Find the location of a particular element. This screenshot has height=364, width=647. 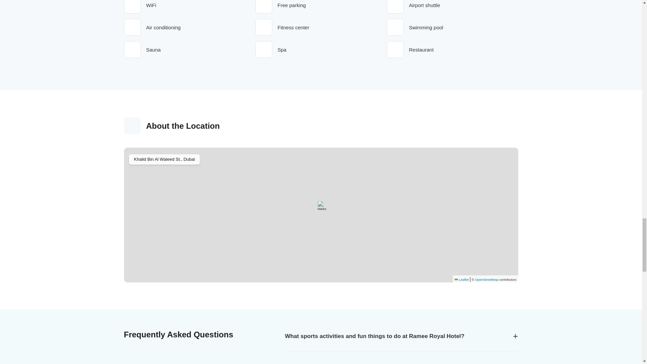

Leaflet is located at coordinates (462, 279).